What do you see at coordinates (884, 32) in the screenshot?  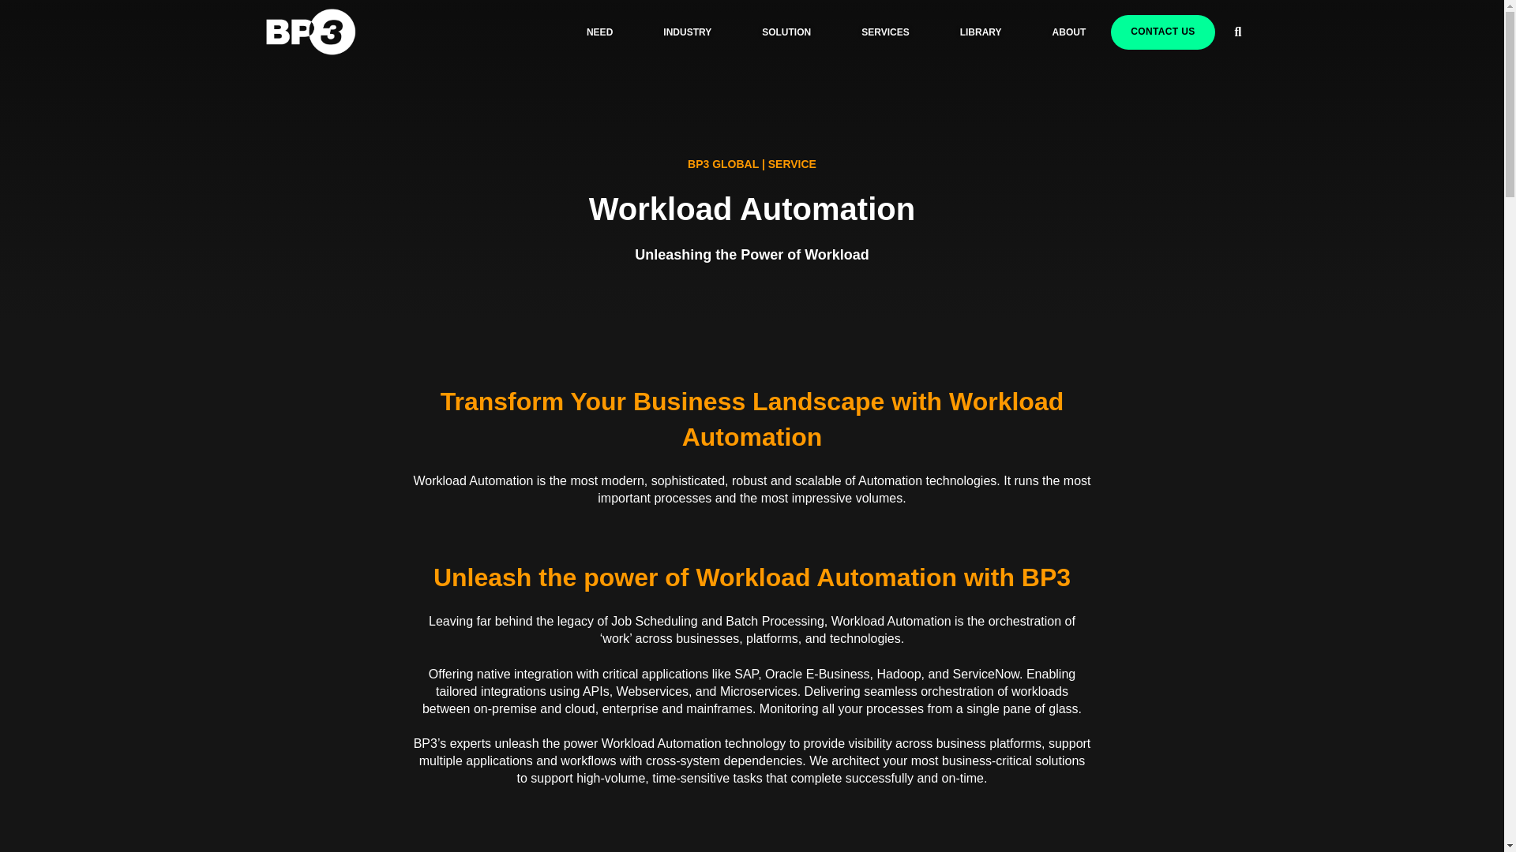 I see `SERVICES` at bounding box center [884, 32].